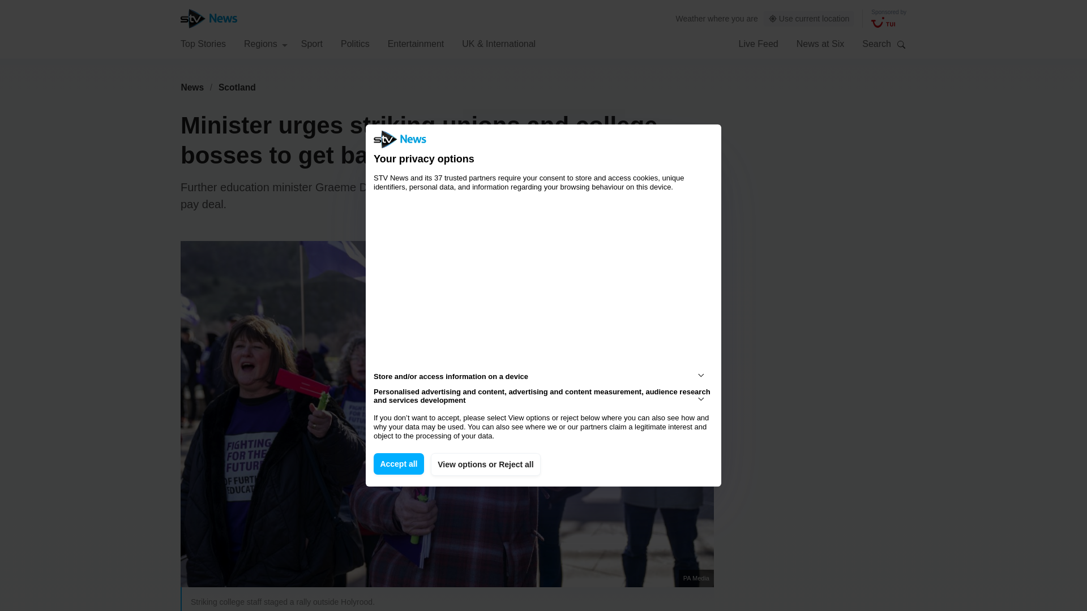  Describe the element at coordinates (901, 44) in the screenshot. I see `Search` at that location.